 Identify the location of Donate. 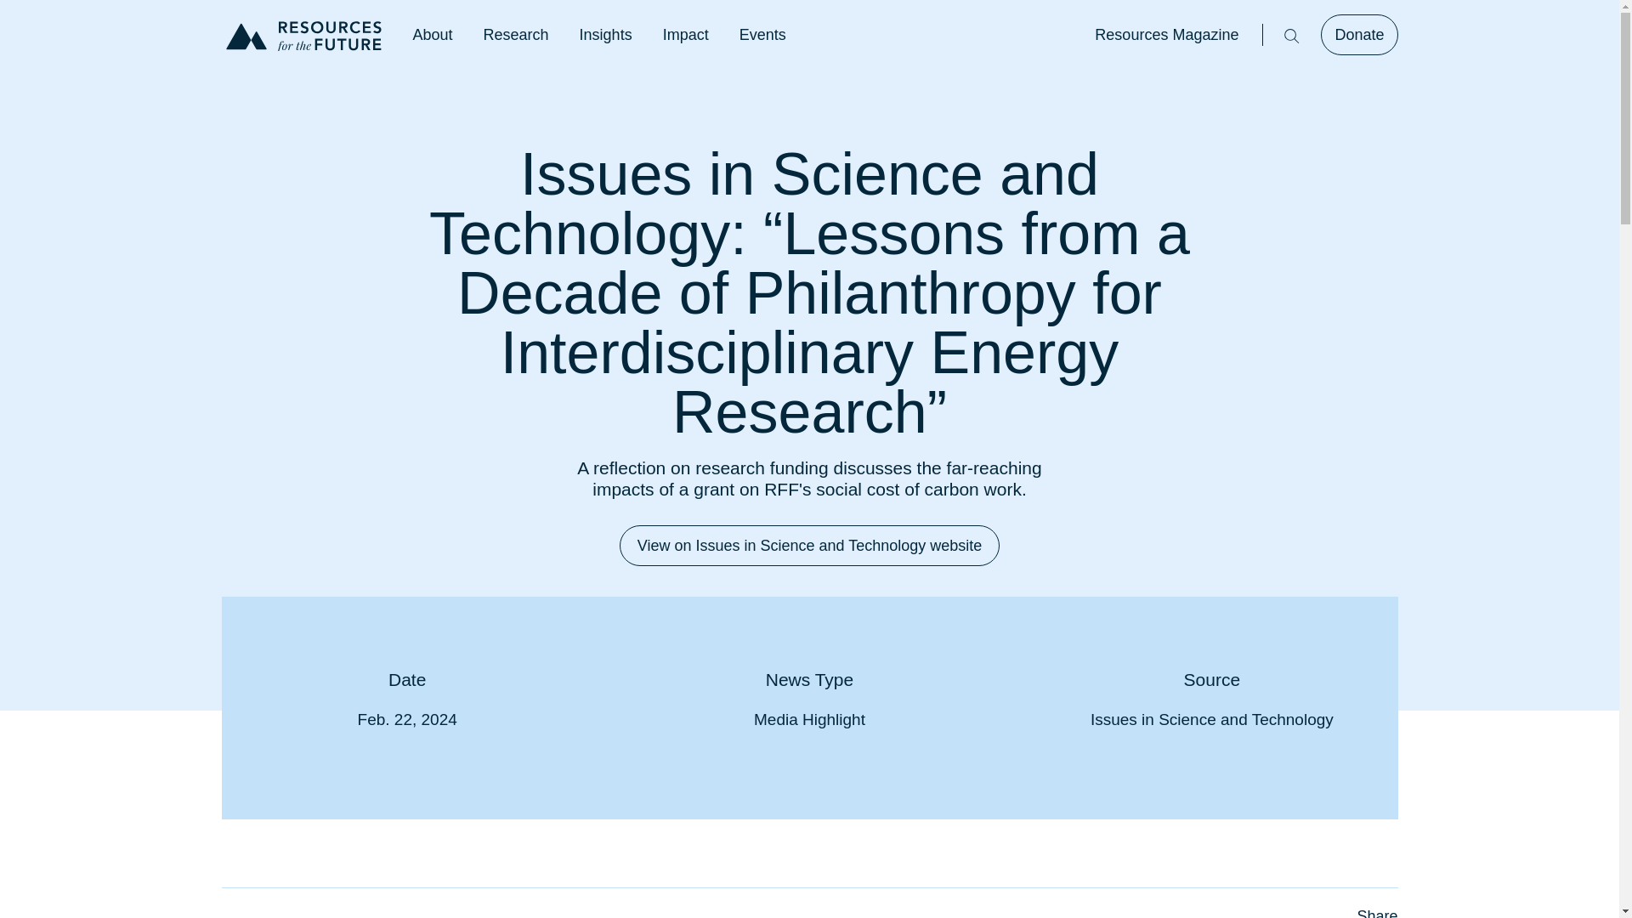
(1358, 34).